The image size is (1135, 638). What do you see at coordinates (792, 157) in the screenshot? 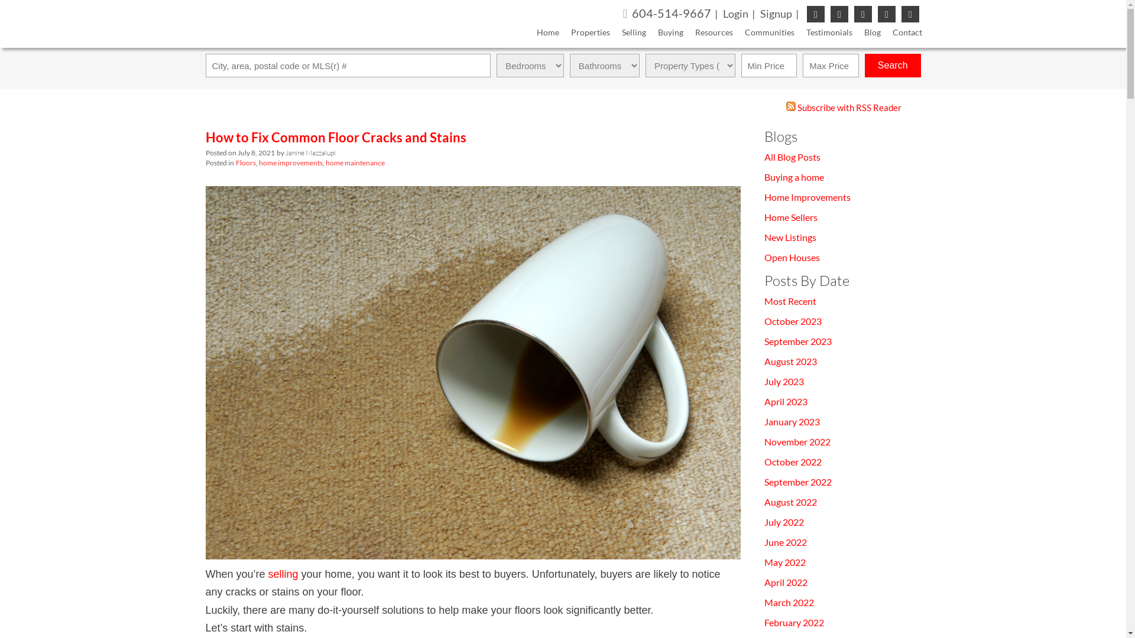
I see `All Blog Posts` at bounding box center [792, 157].